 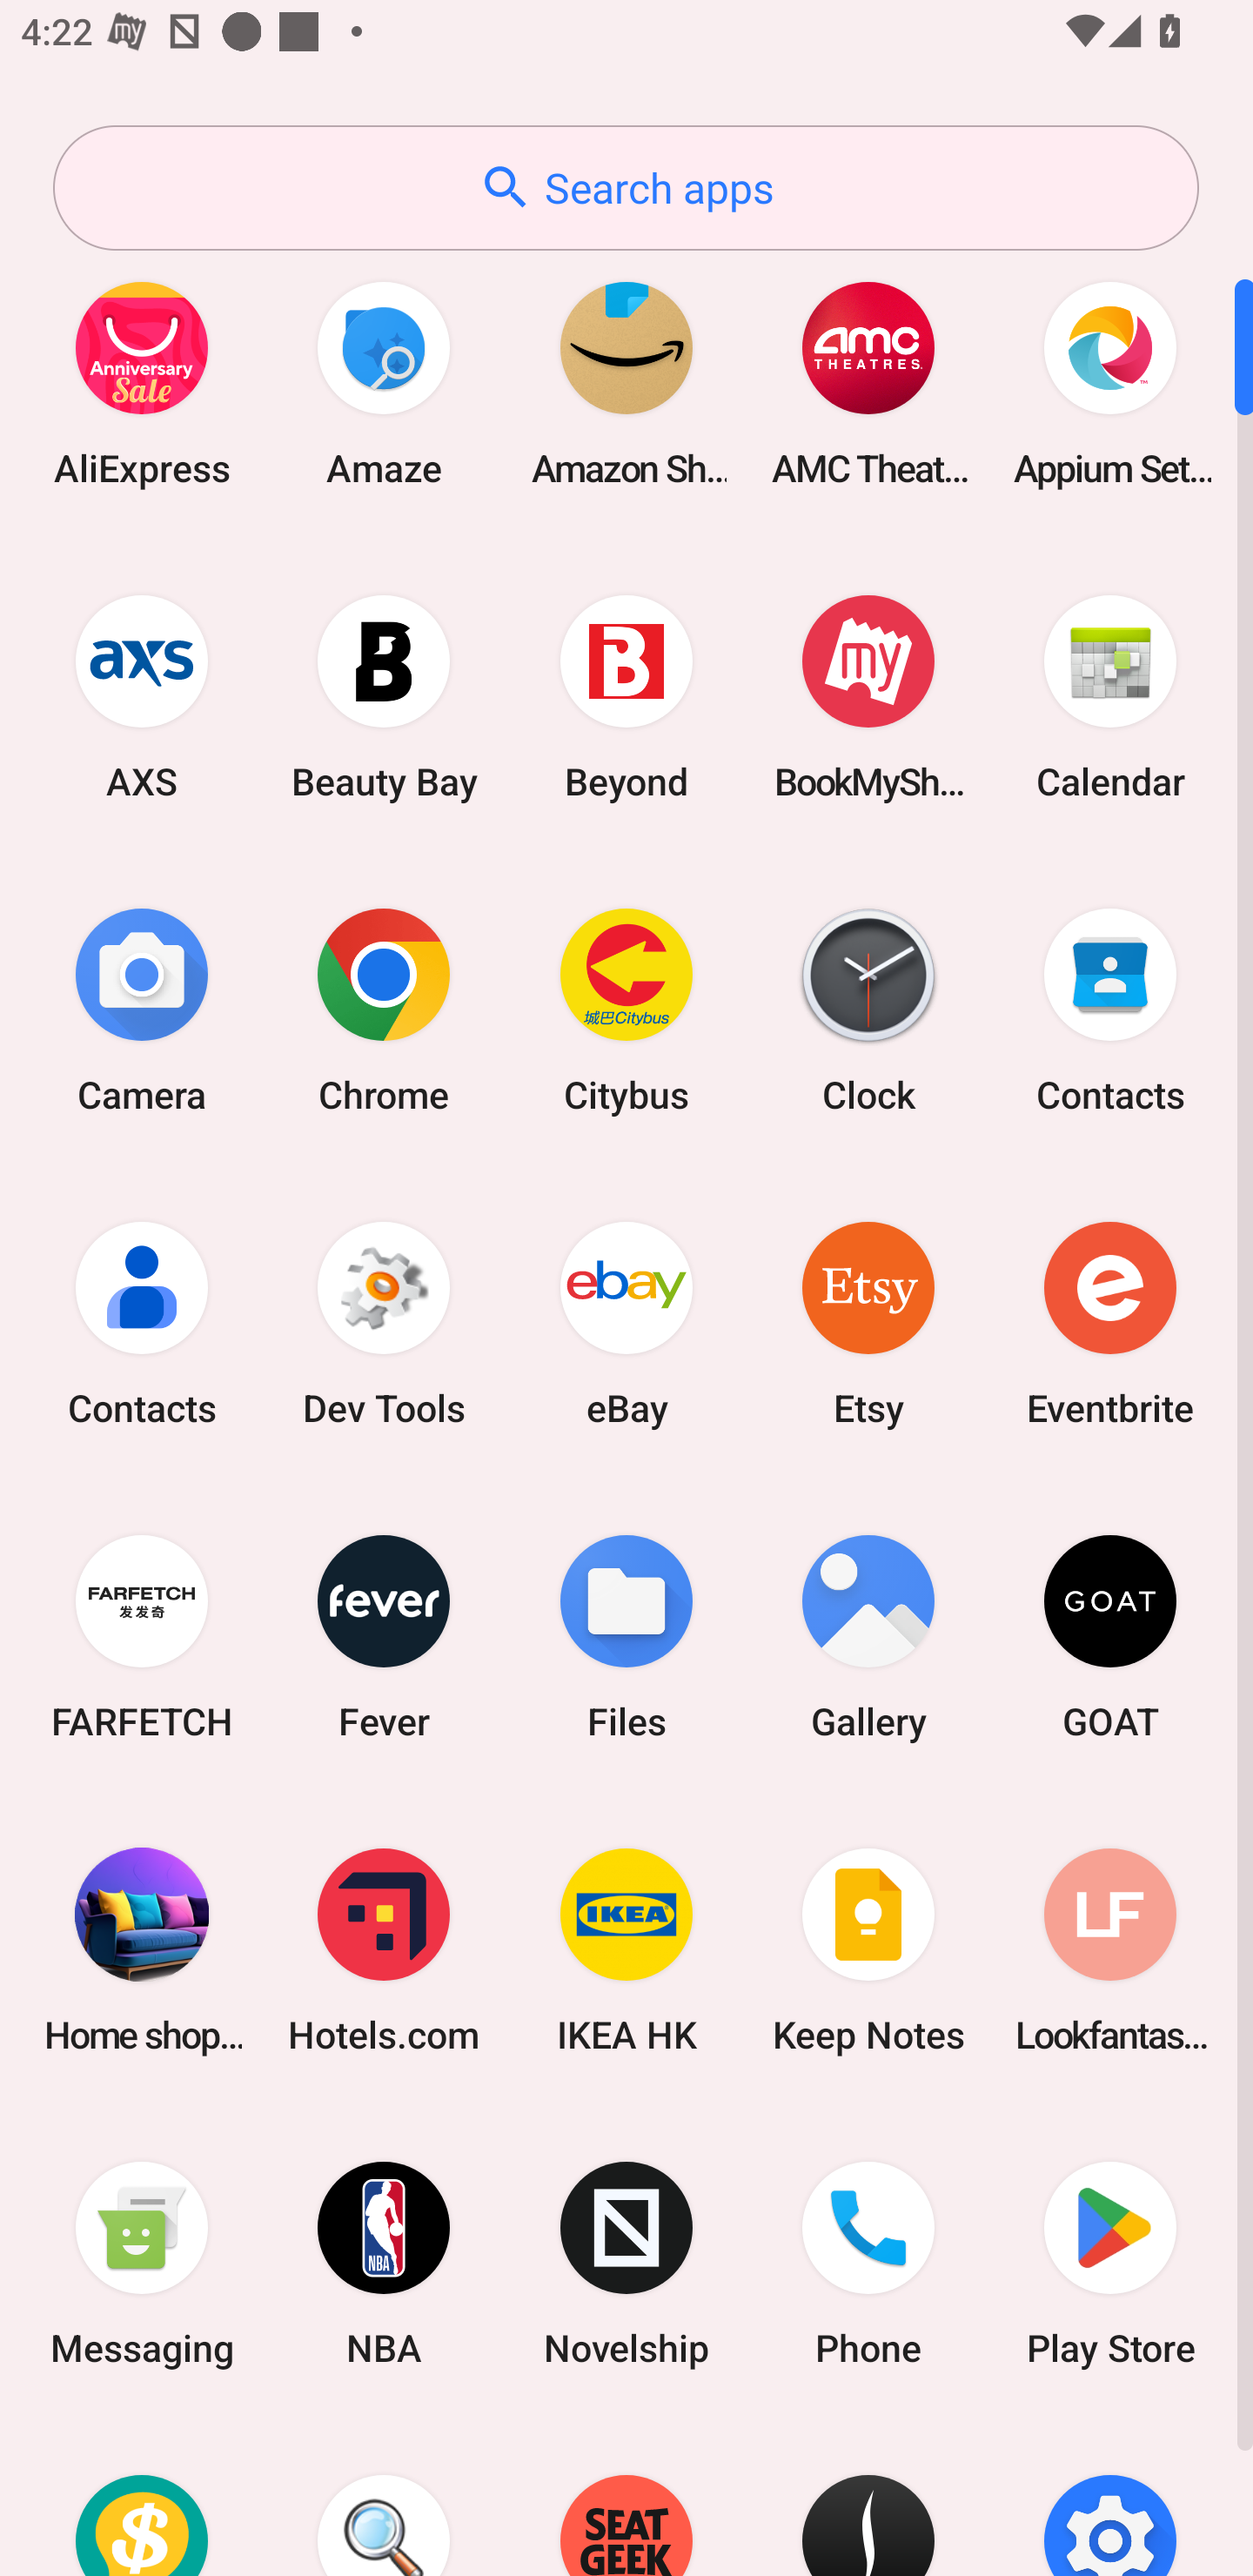 What do you see at coordinates (626, 1636) in the screenshot?
I see `Files` at bounding box center [626, 1636].